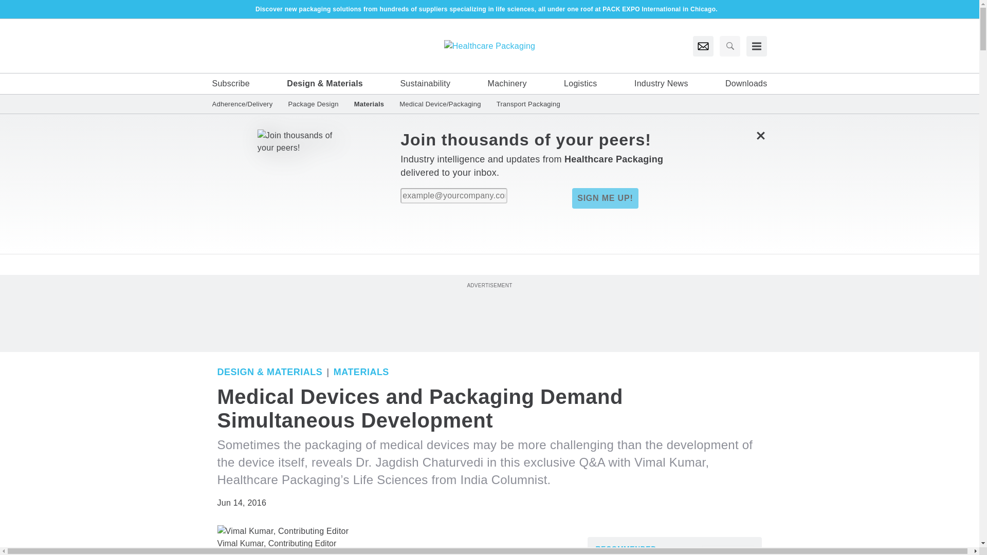 This screenshot has height=555, width=987. What do you see at coordinates (313, 104) in the screenshot?
I see `Package Design` at bounding box center [313, 104].